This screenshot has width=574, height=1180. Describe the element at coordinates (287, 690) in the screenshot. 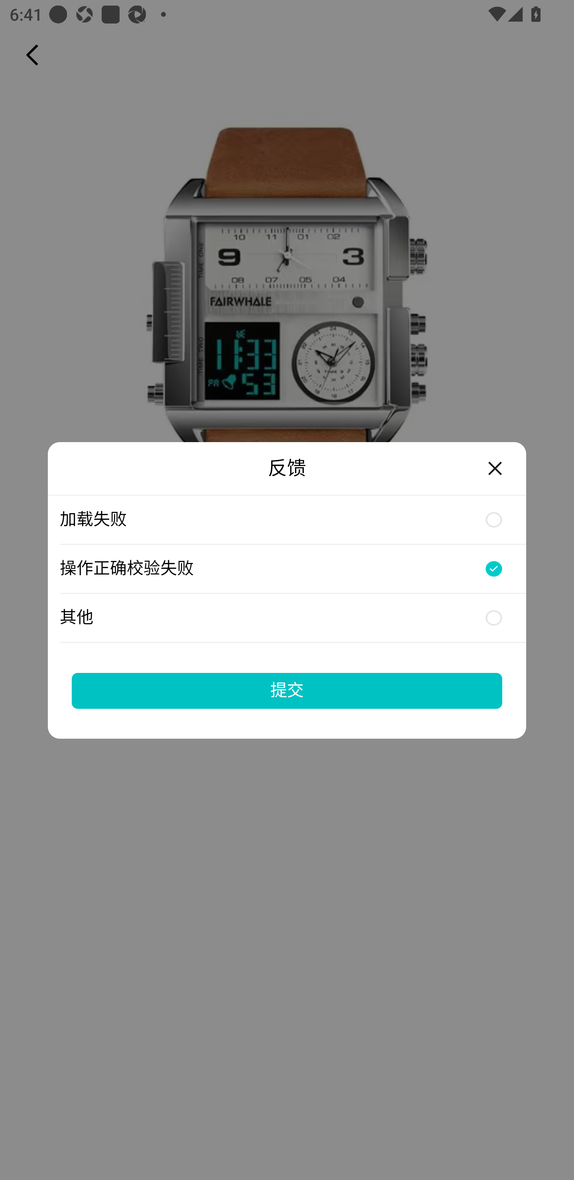

I see `提交` at that location.